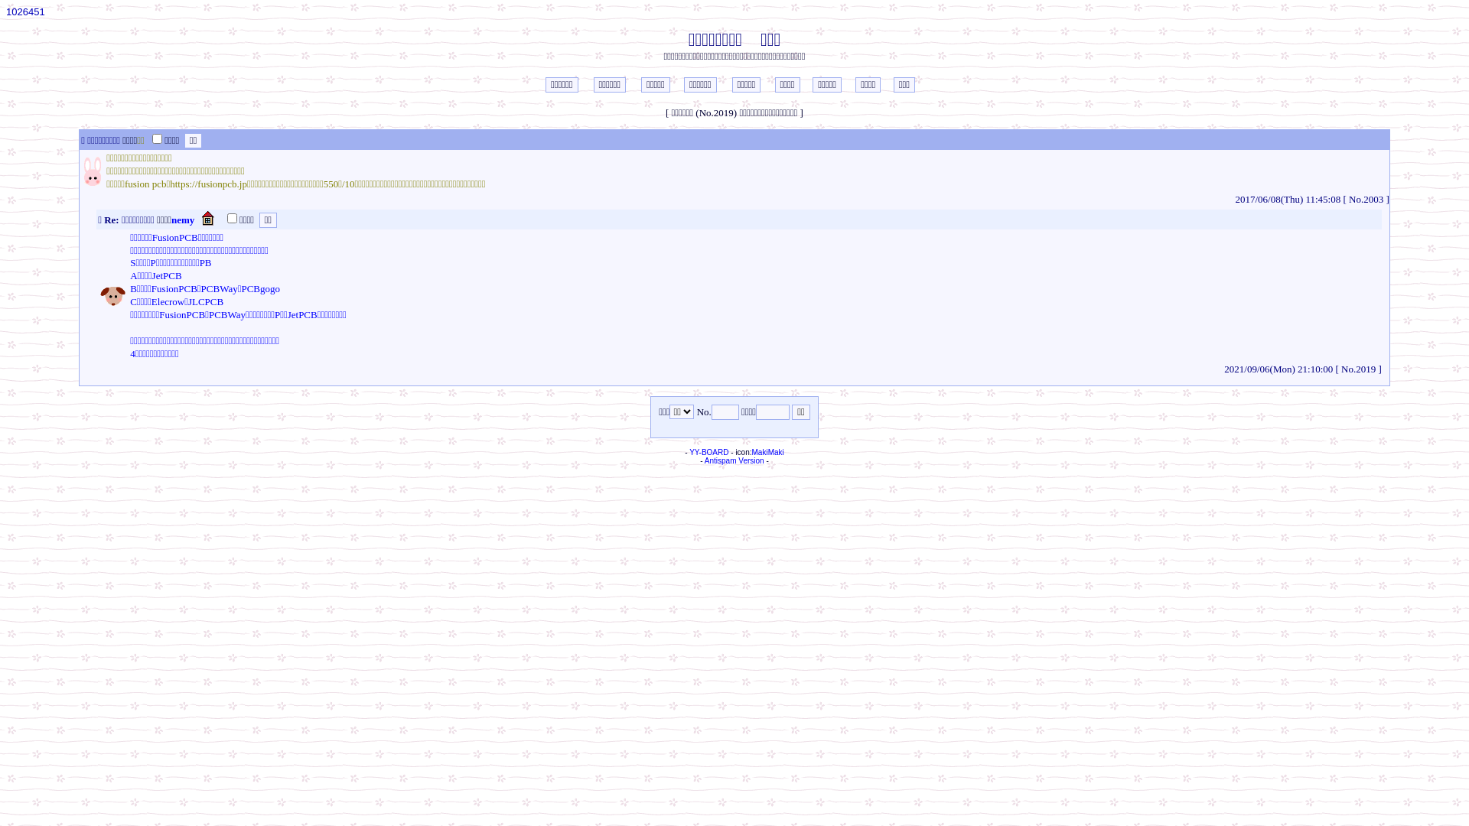  I want to click on MakiMaki, so click(768, 453).